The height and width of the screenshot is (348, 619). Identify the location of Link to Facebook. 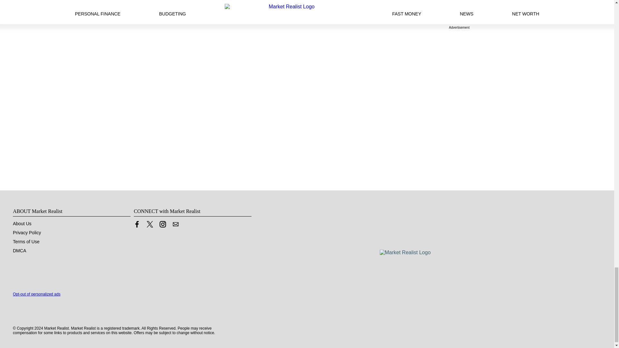
(137, 224).